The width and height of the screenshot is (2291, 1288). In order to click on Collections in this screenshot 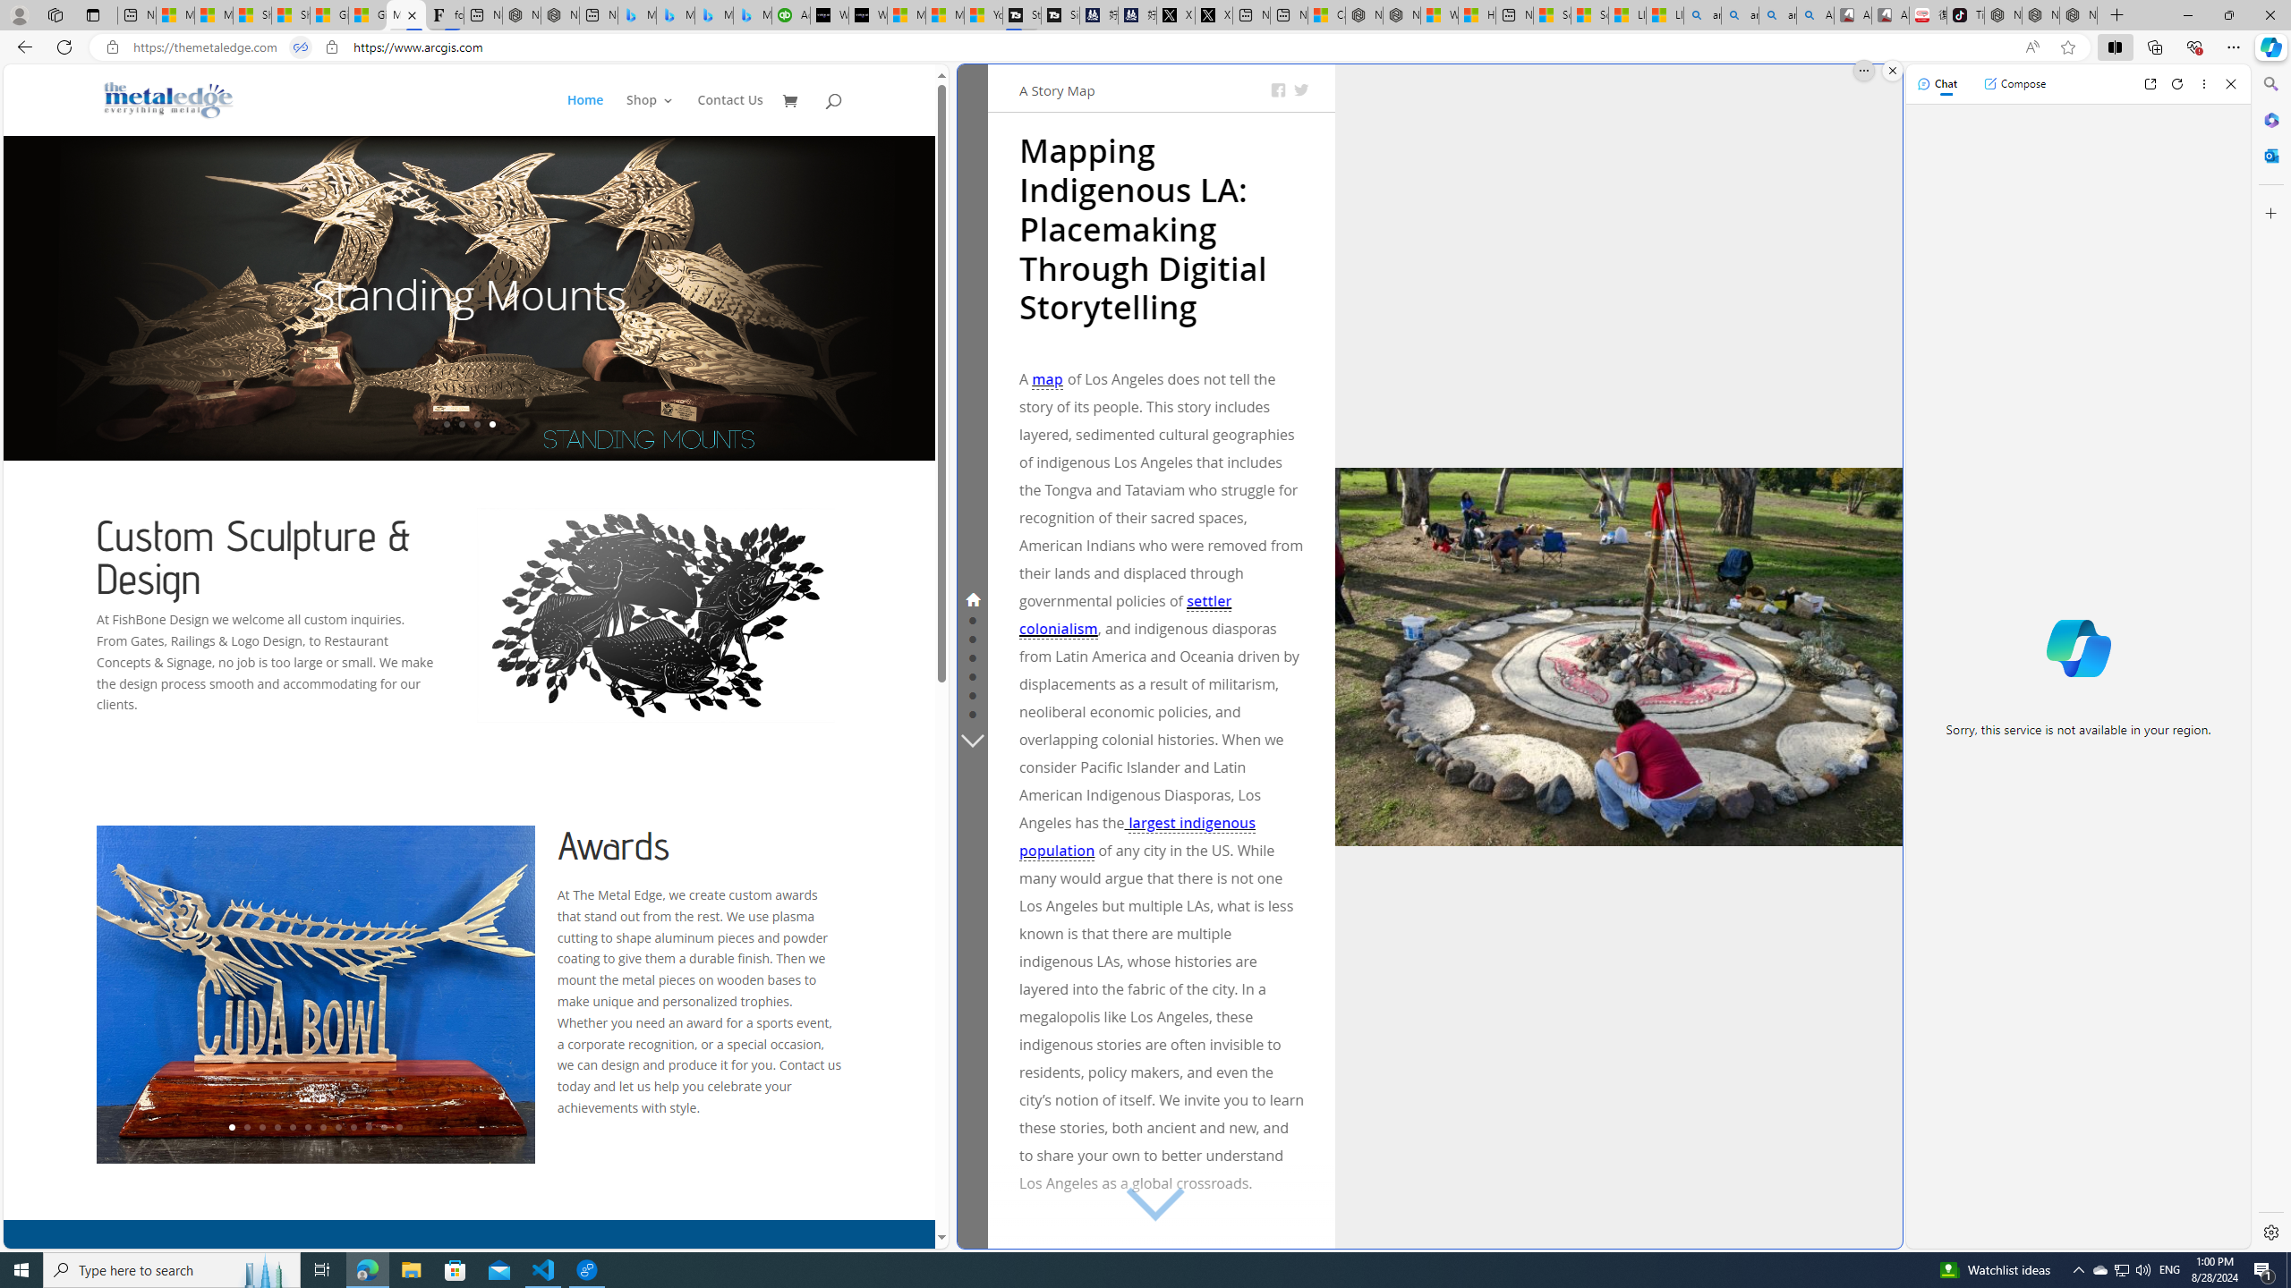, I will do `click(2154, 47)`.